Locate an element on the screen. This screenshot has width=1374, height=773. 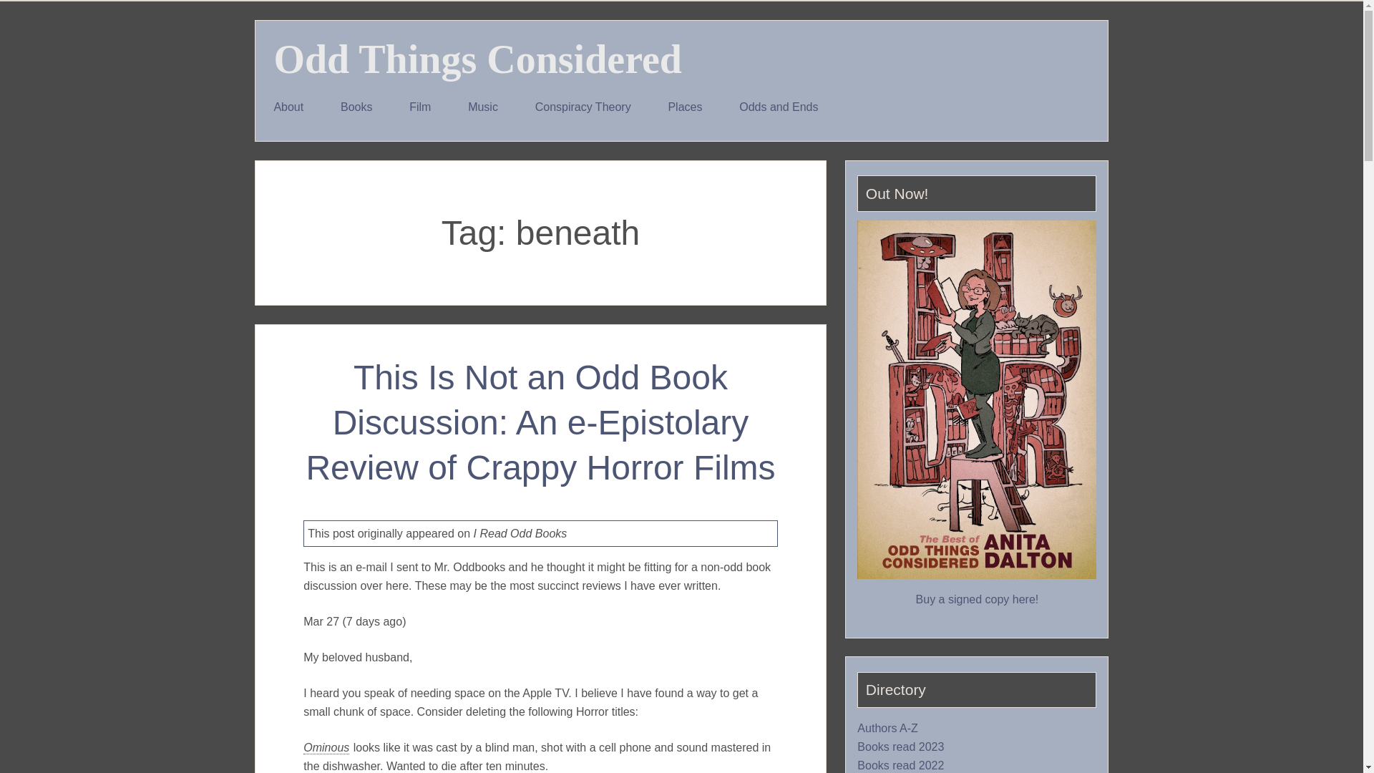
Ominous is located at coordinates (326, 747).